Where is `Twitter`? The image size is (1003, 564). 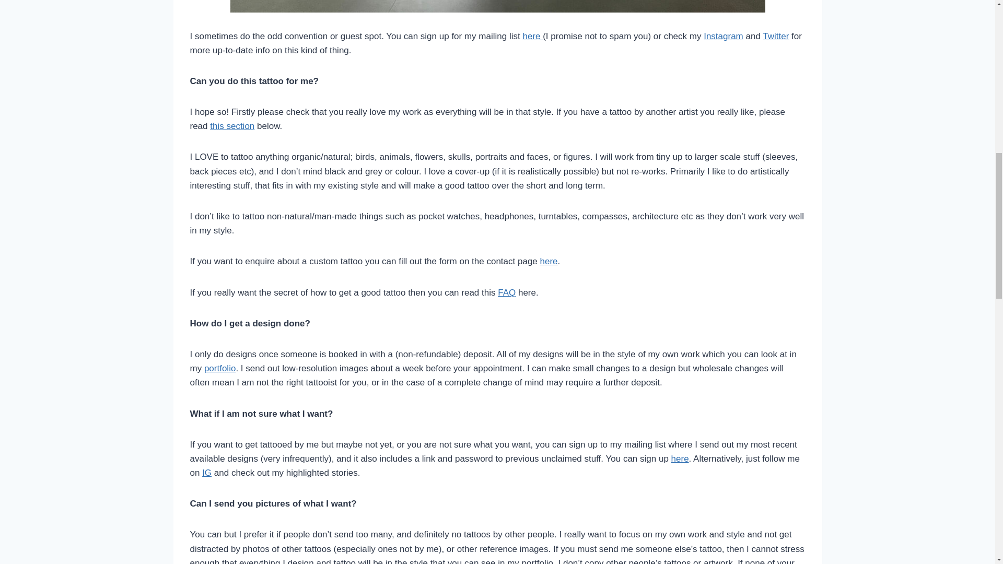 Twitter is located at coordinates (775, 36).